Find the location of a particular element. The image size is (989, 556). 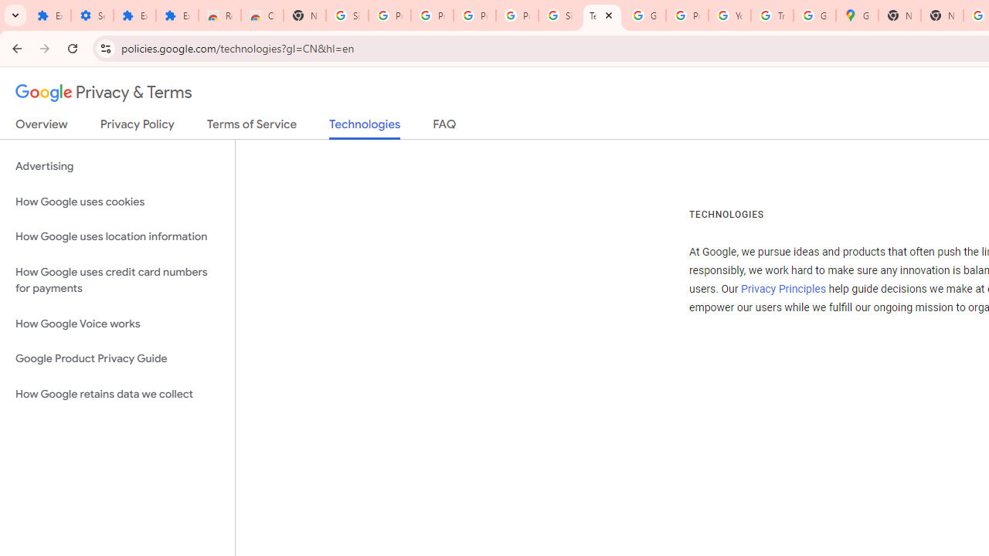

Extensions is located at coordinates (49, 15).